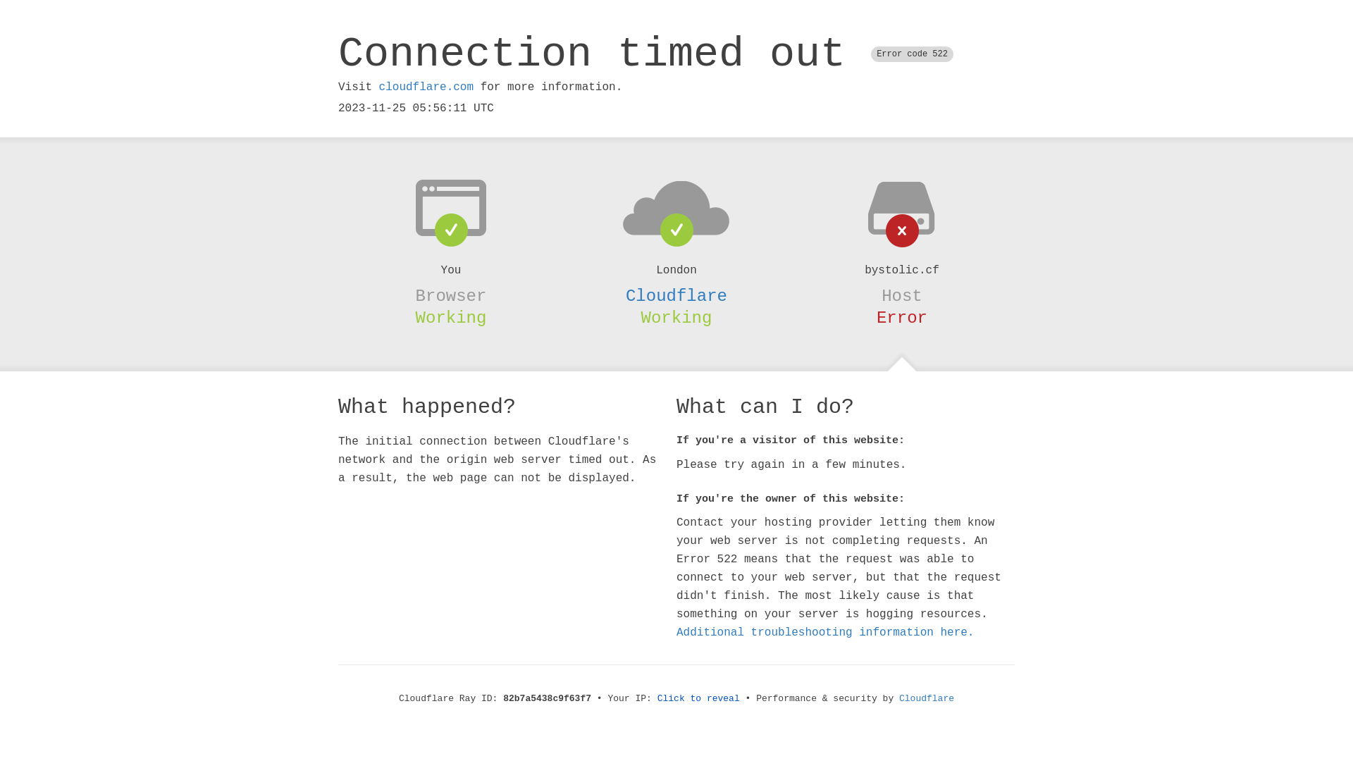  I want to click on cloudflare.com, so click(426, 87).